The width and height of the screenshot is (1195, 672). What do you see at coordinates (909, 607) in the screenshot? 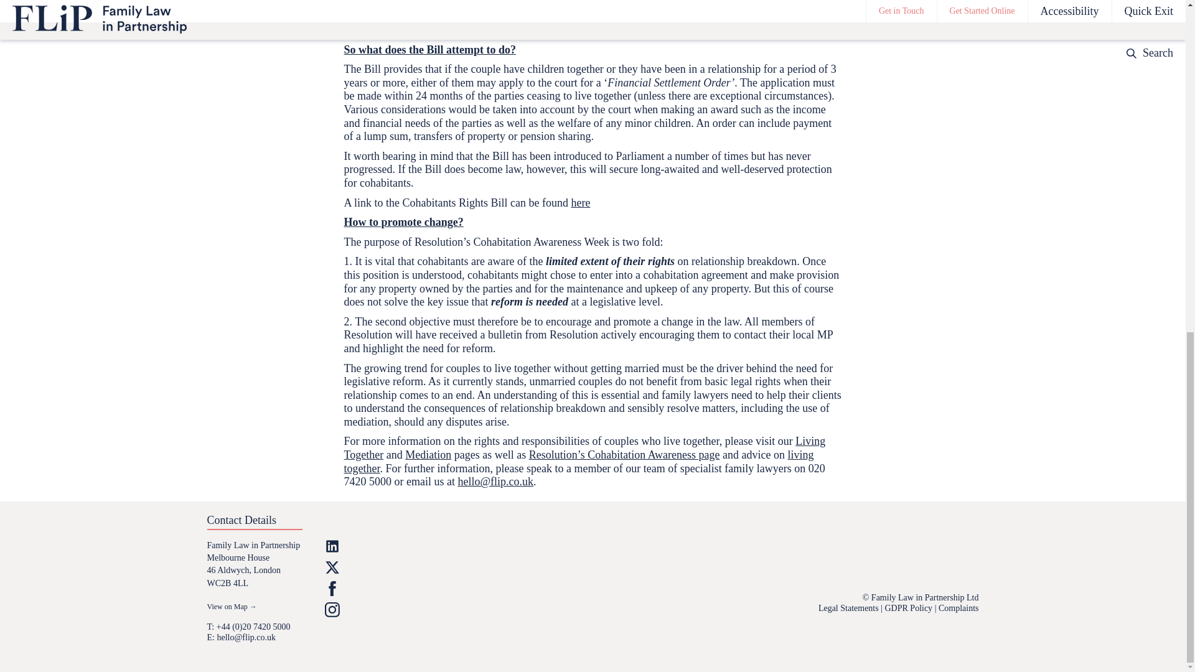
I see `GDPR Policy` at bounding box center [909, 607].